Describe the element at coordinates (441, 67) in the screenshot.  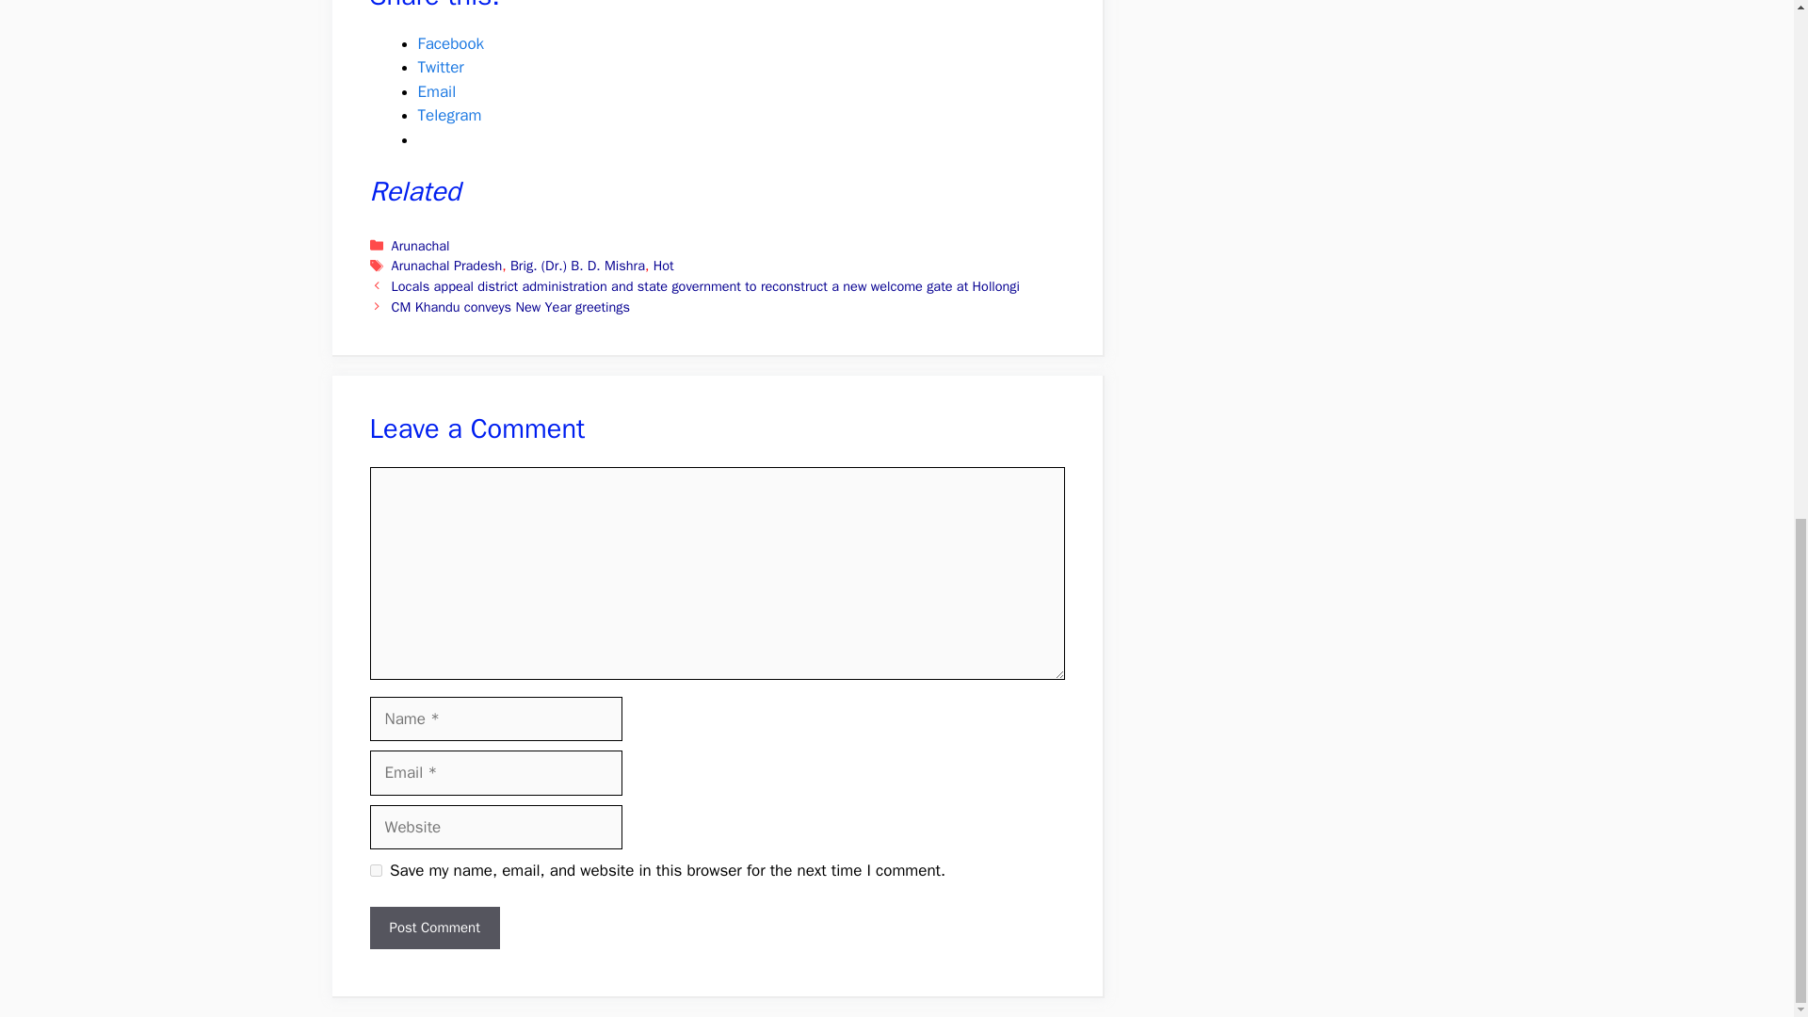
I see `Click to share on Twitter` at that location.